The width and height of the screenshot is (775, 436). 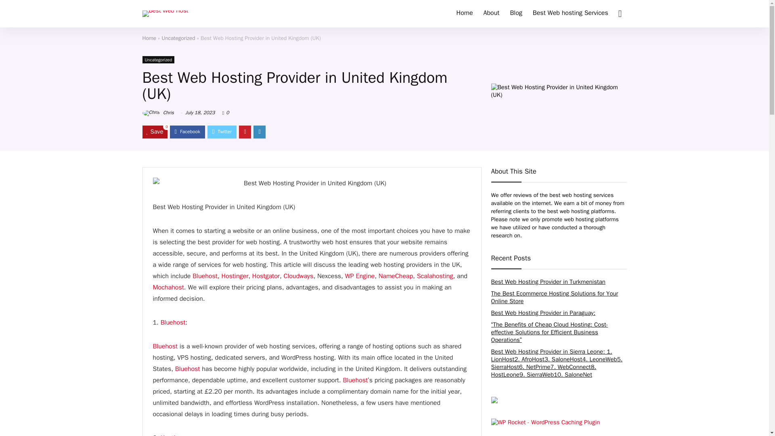 I want to click on Bluehost, so click(x=165, y=346).